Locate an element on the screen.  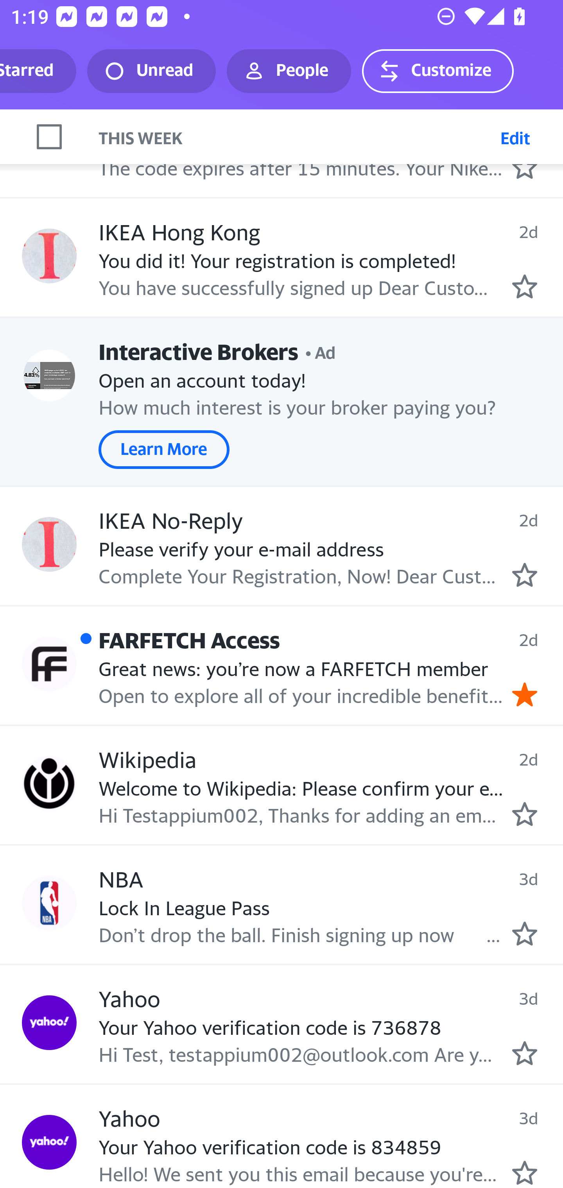
Mark as starred. is located at coordinates (525, 287).